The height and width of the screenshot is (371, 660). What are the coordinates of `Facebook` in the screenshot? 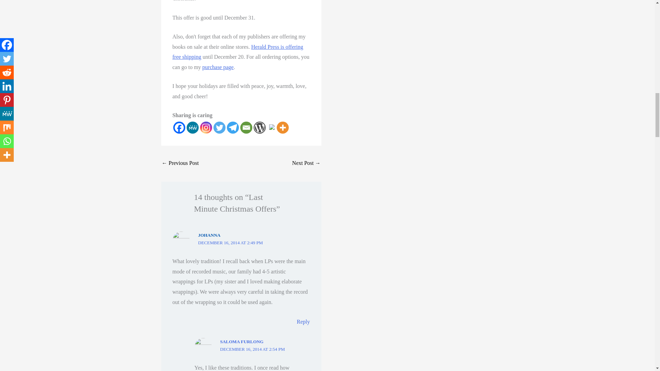 It's located at (179, 127).